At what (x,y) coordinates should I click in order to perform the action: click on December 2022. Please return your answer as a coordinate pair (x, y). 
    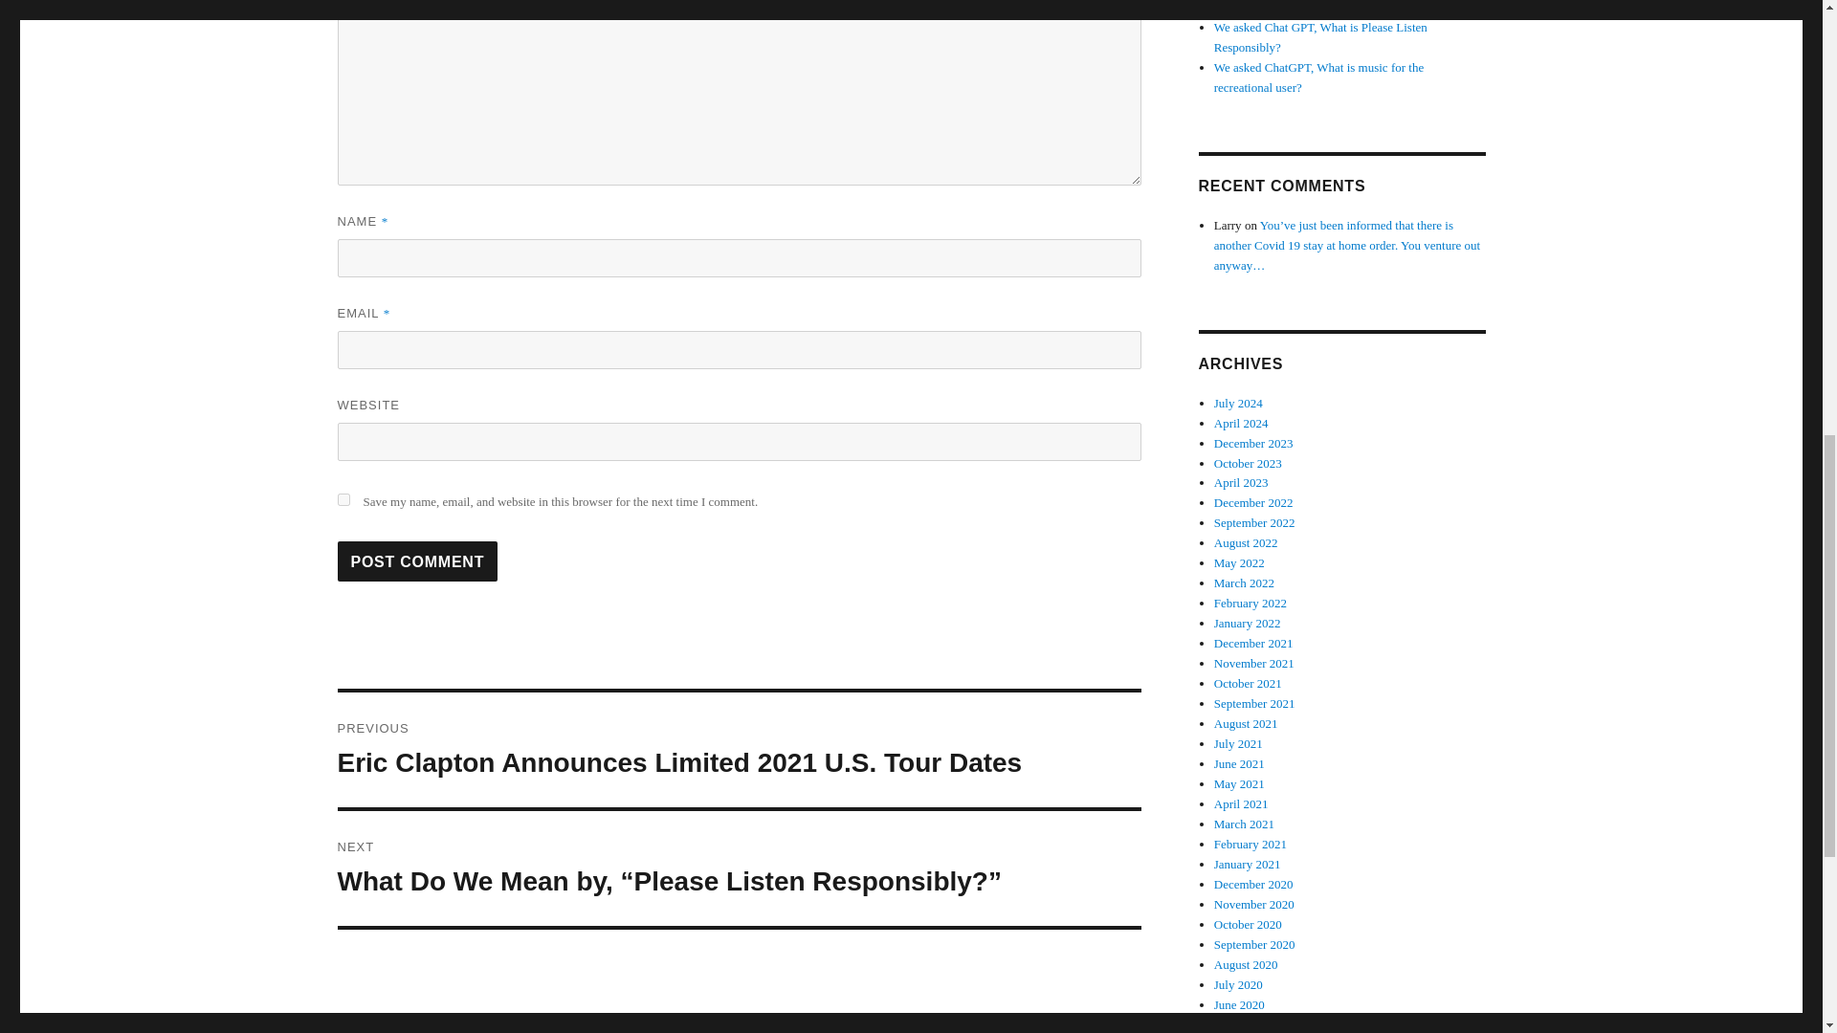
    Looking at the image, I should click on (1253, 503).